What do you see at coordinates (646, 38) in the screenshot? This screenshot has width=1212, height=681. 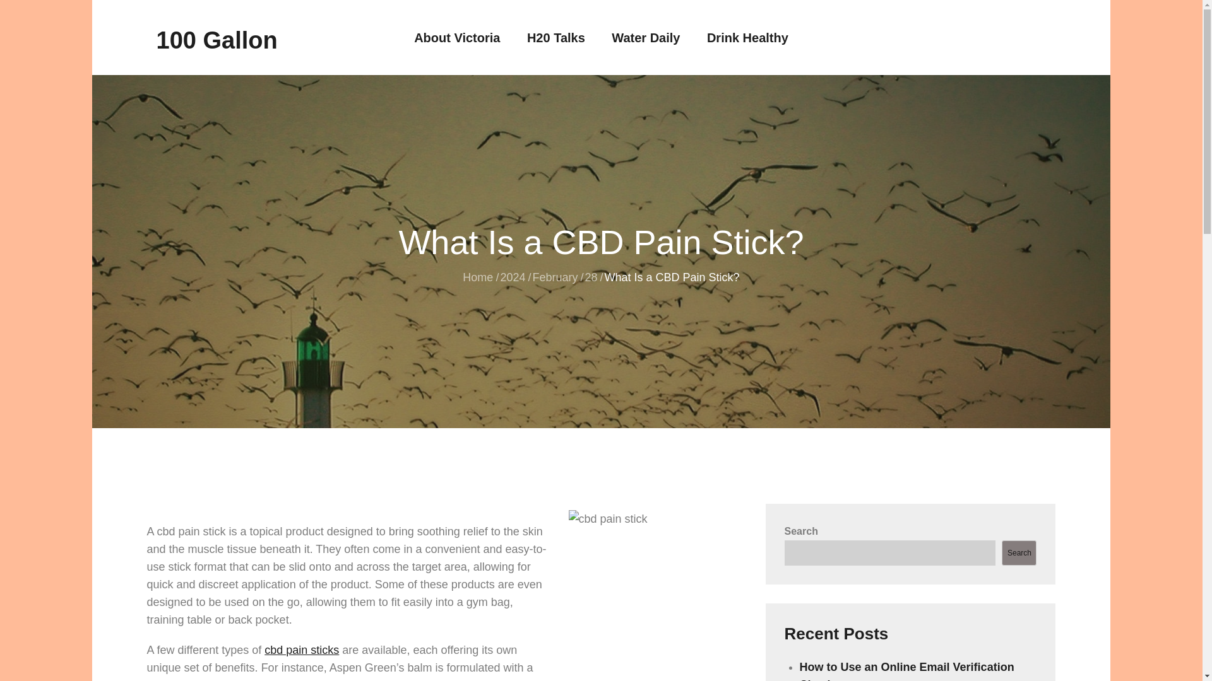 I see `Water Daily` at bounding box center [646, 38].